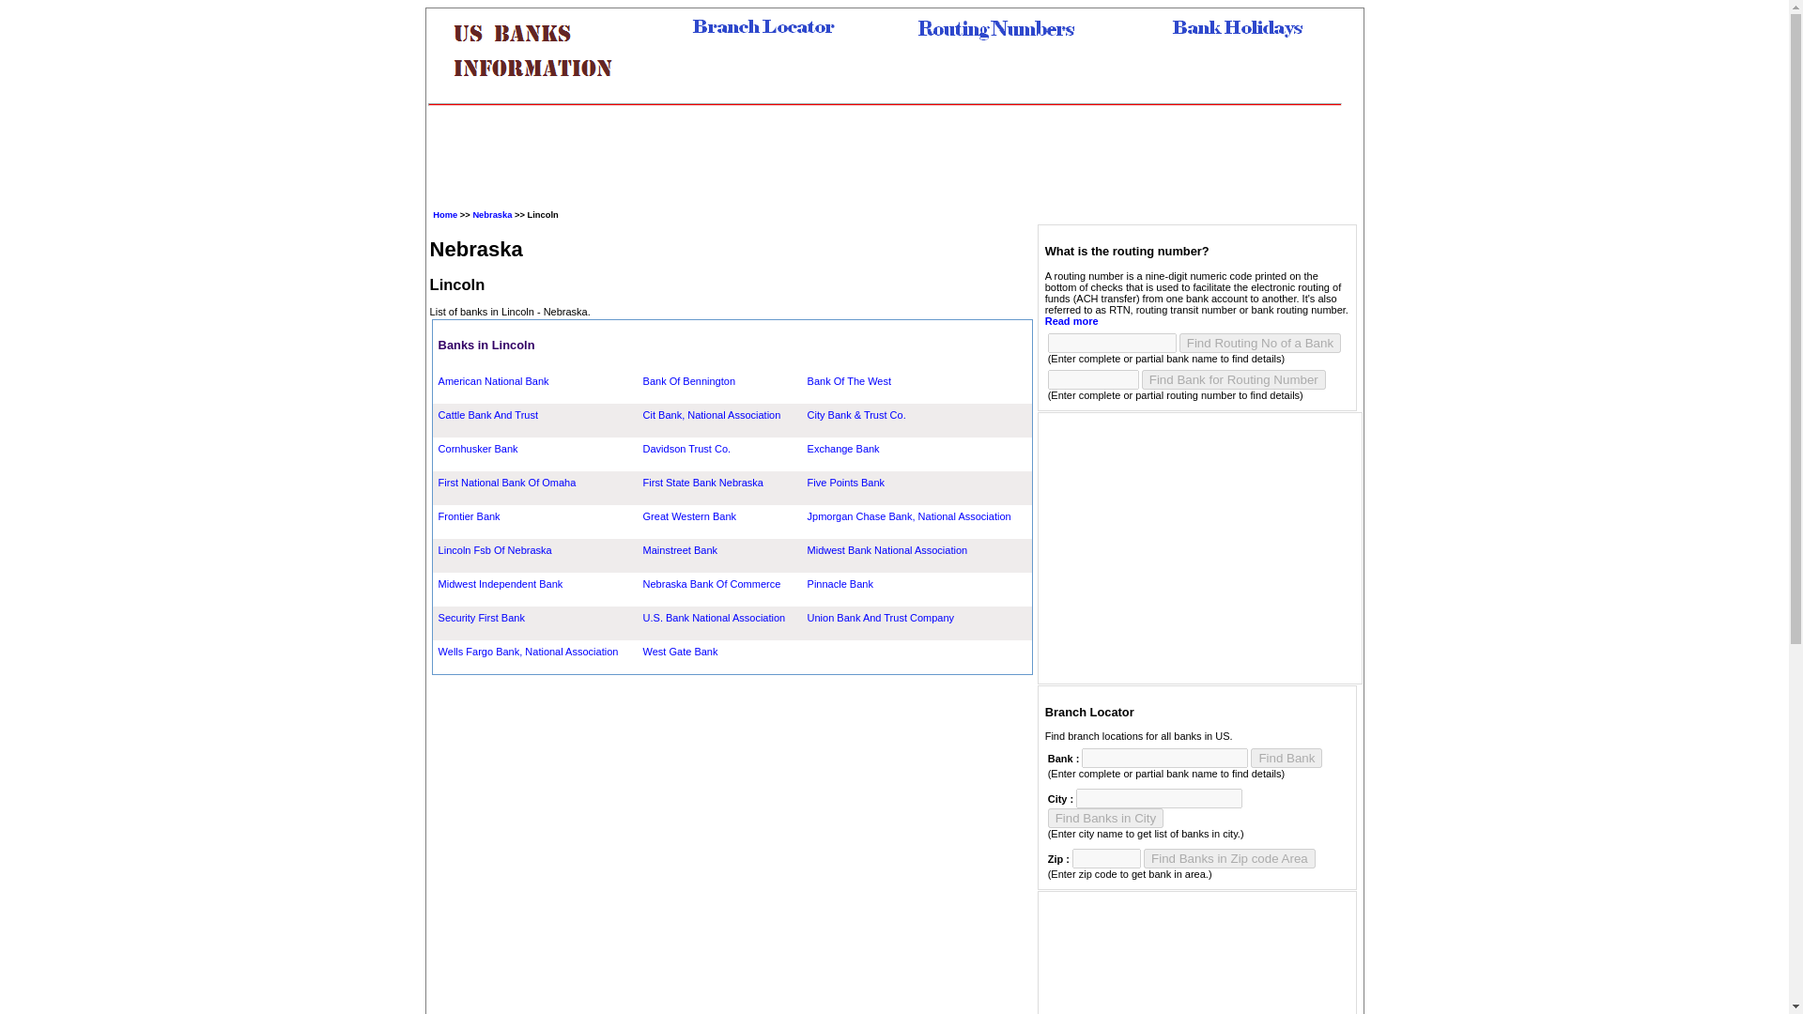  Describe the element at coordinates (1260, 343) in the screenshot. I see `Find Routing No of a Bank` at that location.